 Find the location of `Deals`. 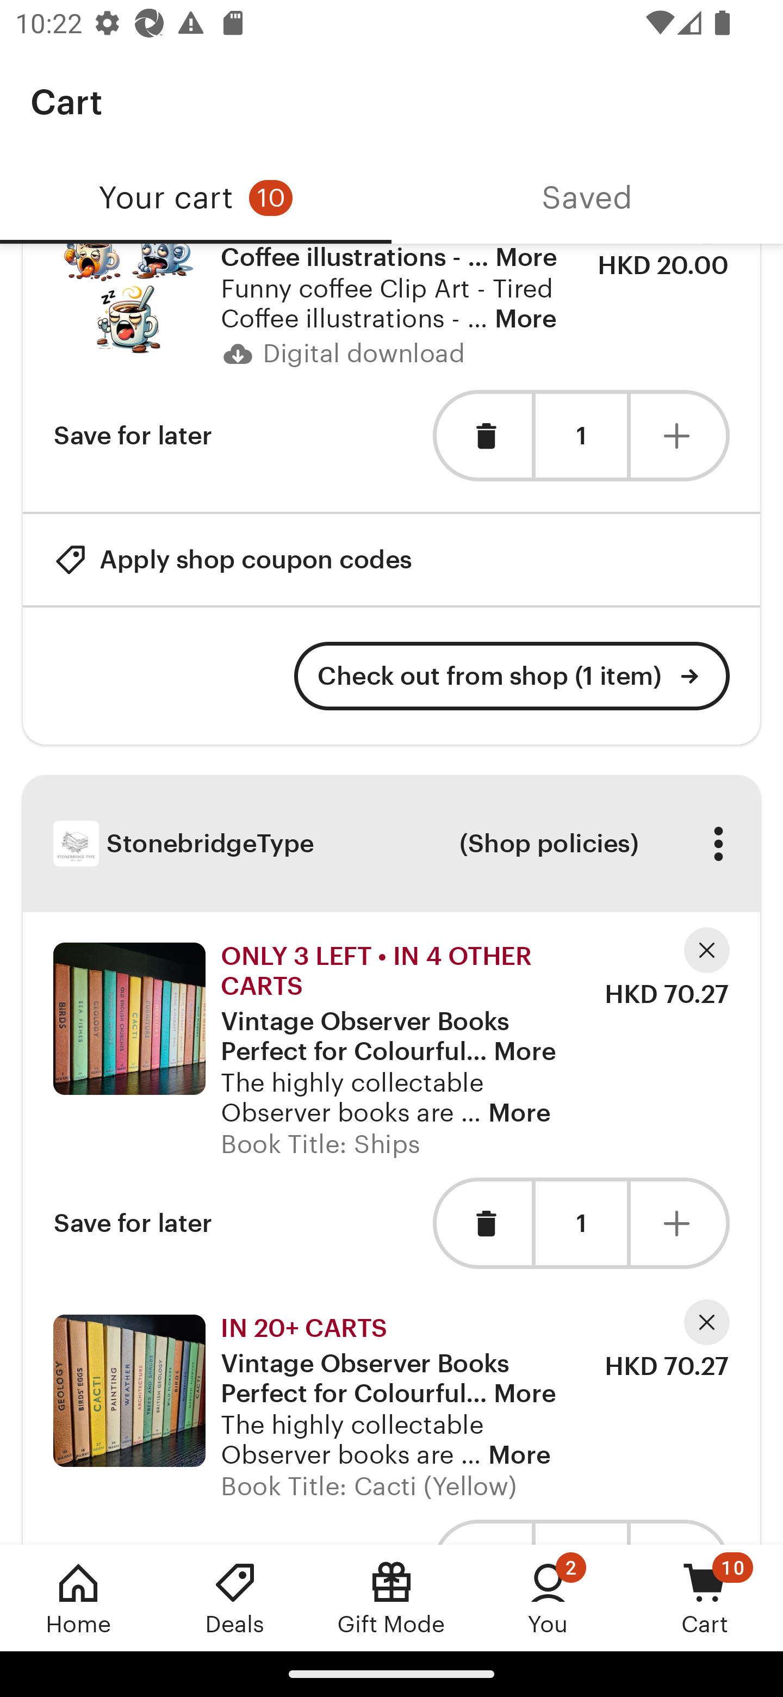

Deals is located at coordinates (235, 1597).